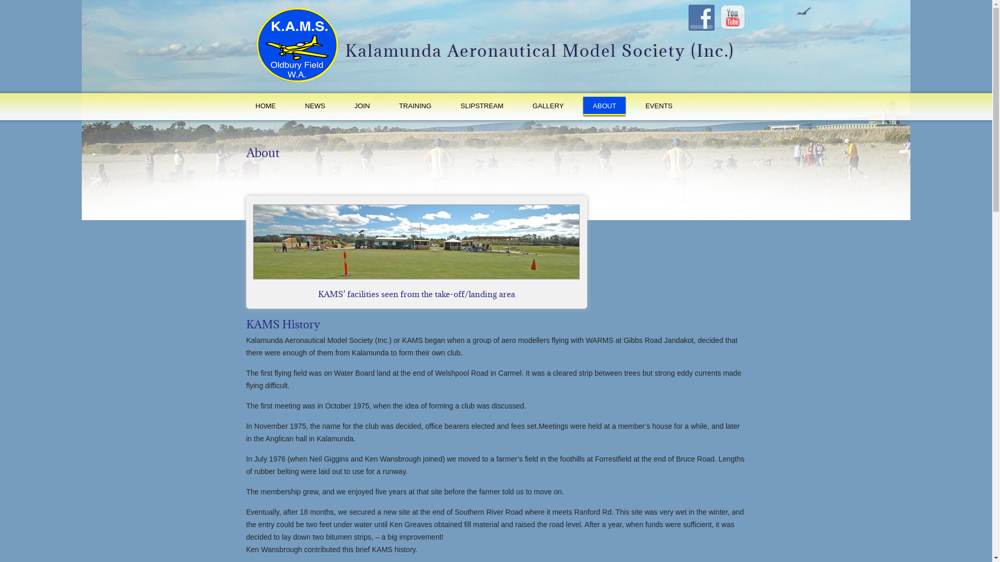  What do you see at coordinates (415, 106) in the screenshot?
I see `TRAINING` at bounding box center [415, 106].